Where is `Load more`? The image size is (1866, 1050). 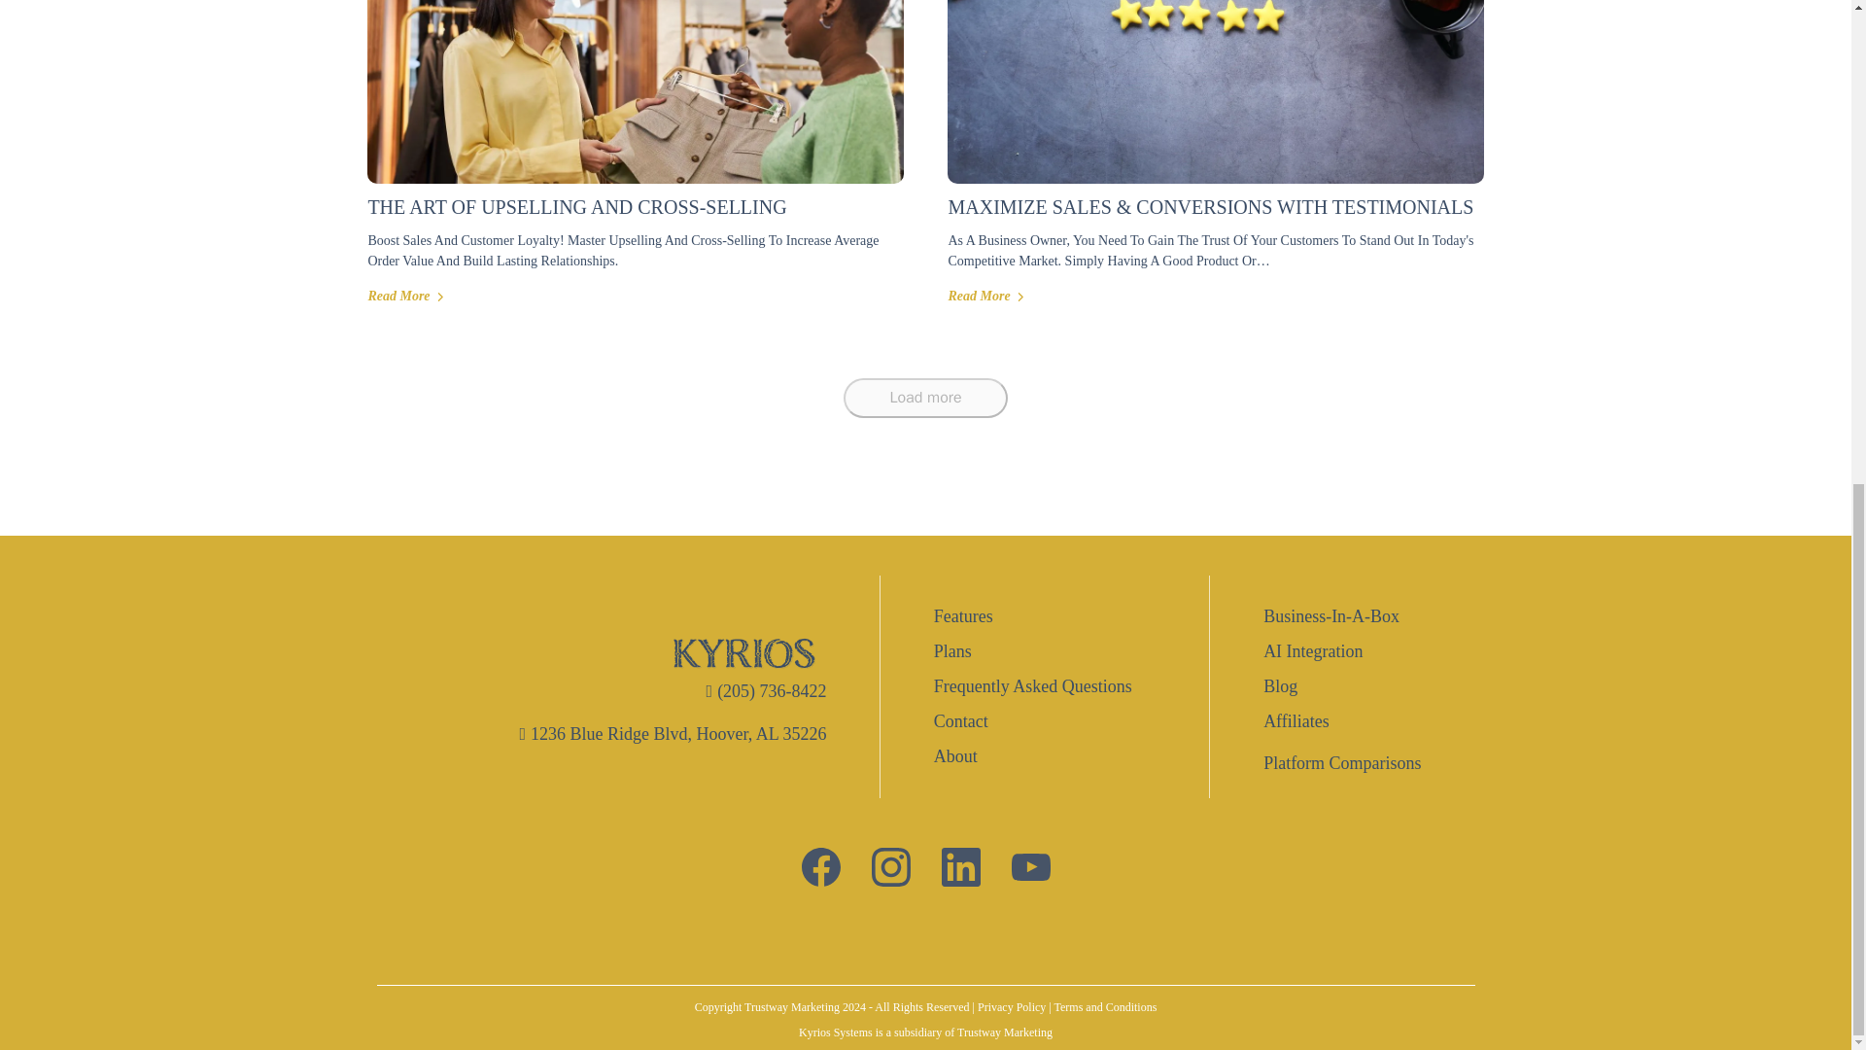 Load more is located at coordinates (925, 397).